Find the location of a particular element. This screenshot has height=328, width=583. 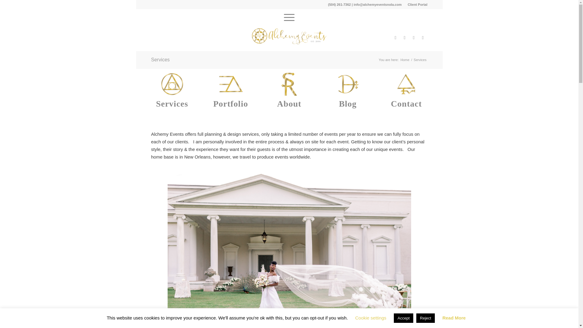

Services is located at coordinates (172, 104).